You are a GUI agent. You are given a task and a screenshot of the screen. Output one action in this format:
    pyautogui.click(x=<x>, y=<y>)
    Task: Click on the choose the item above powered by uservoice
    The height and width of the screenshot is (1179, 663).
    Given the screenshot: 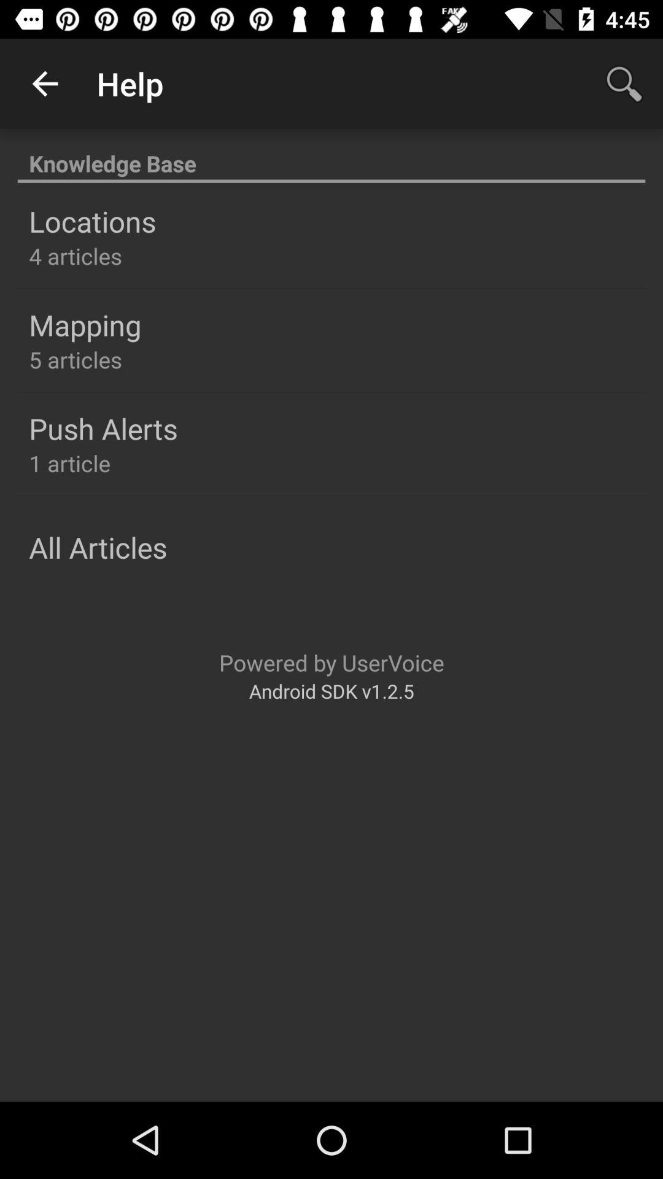 What is the action you would take?
    pyautogui.click(x=98, y=547)
    